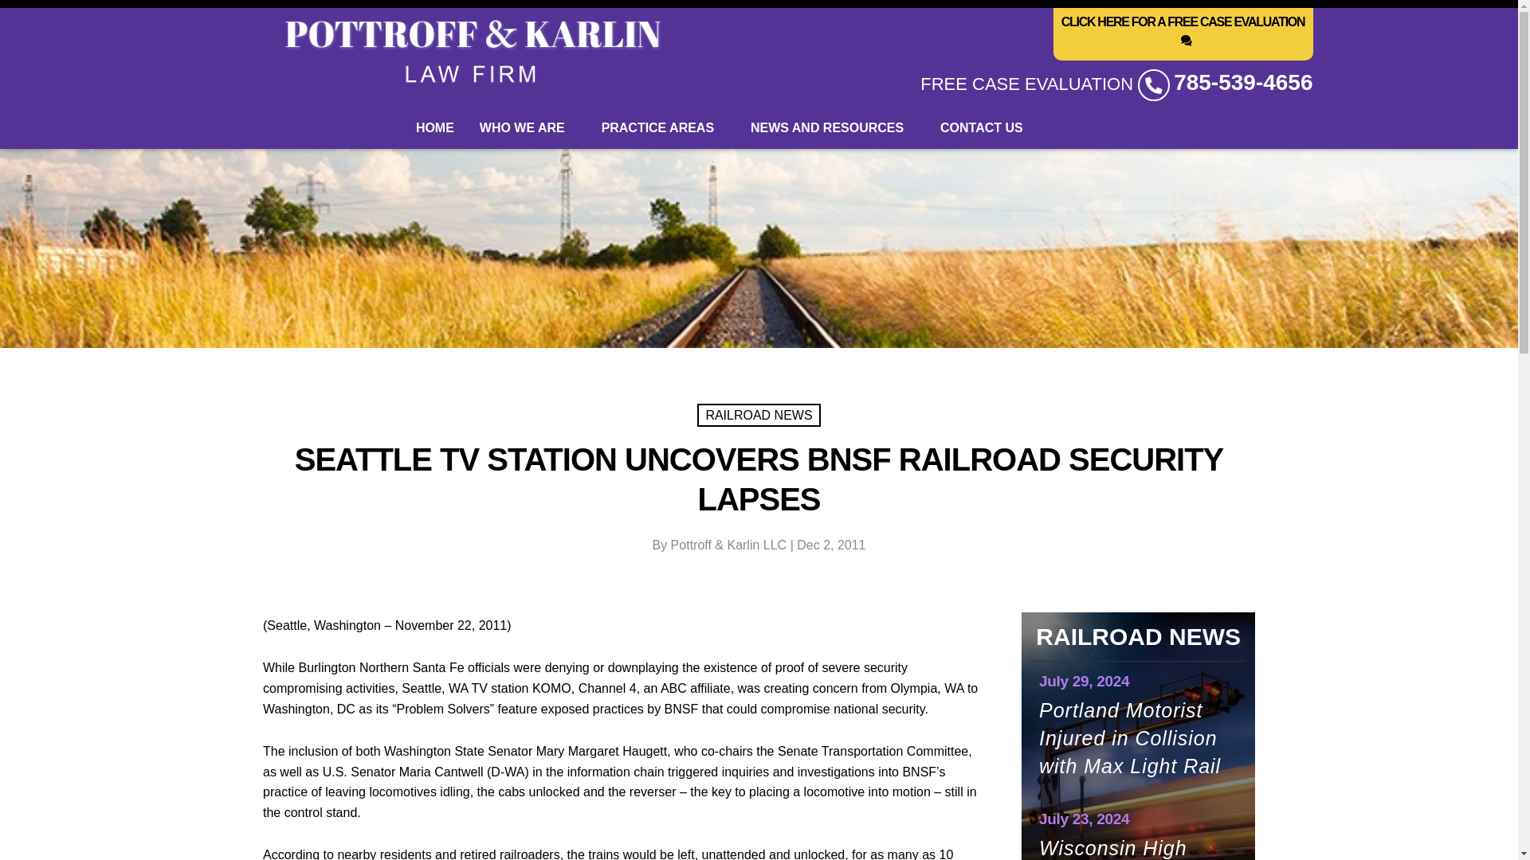 This screenshot has width=1530, height=860. What do you see at coordinates (435, 127) in the screenshot?
I see `HOME` at bounding box center [435, 127].